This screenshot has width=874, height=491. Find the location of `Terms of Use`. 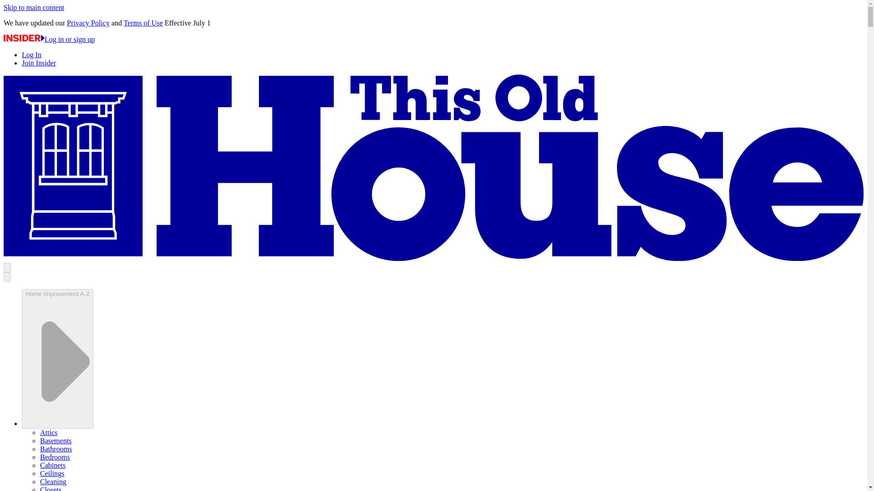

Terms of Use is located at coordinates (143, 23).